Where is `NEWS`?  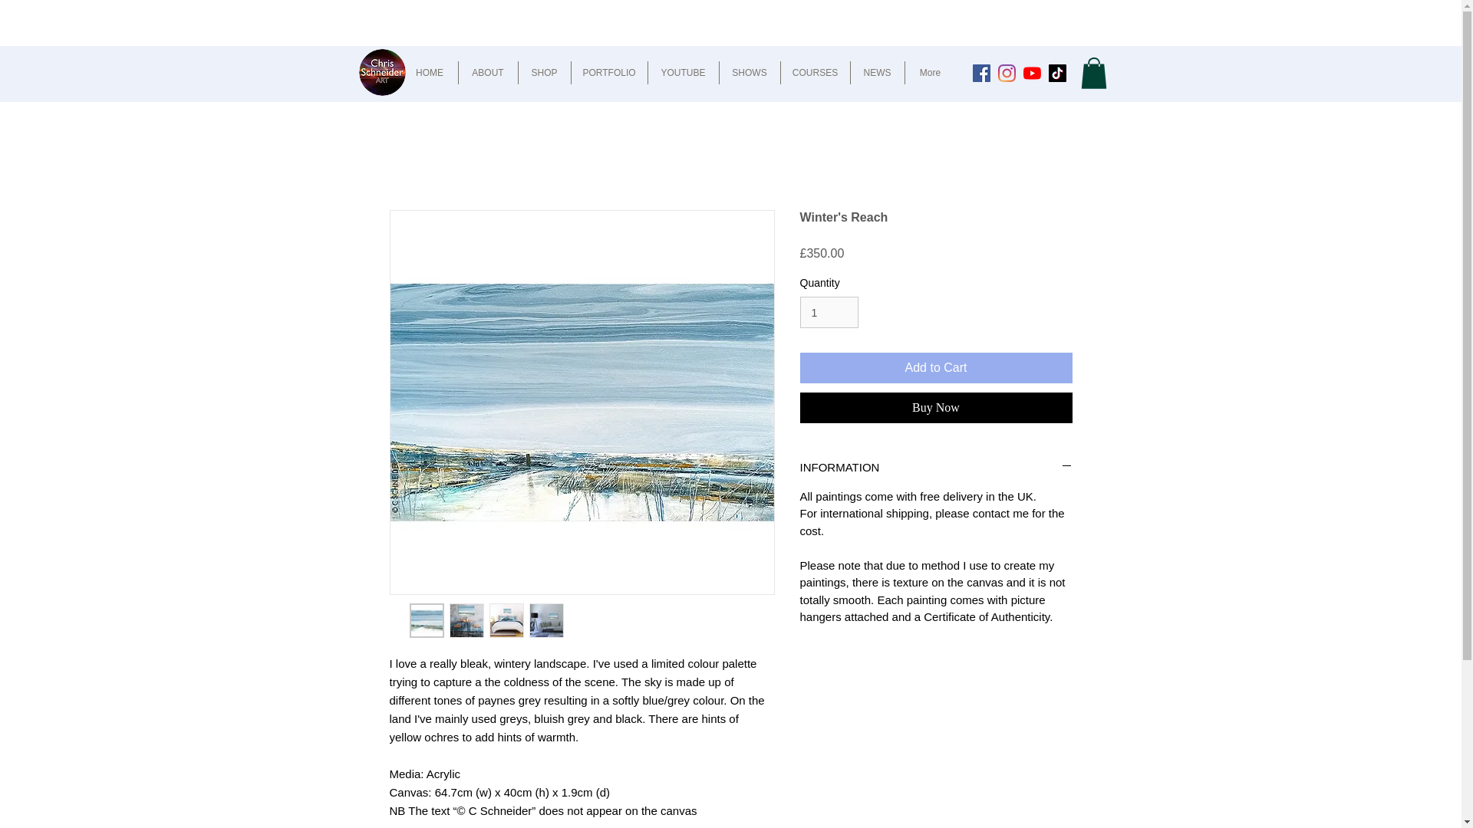
NEWS is located at coordinates (876, 72).